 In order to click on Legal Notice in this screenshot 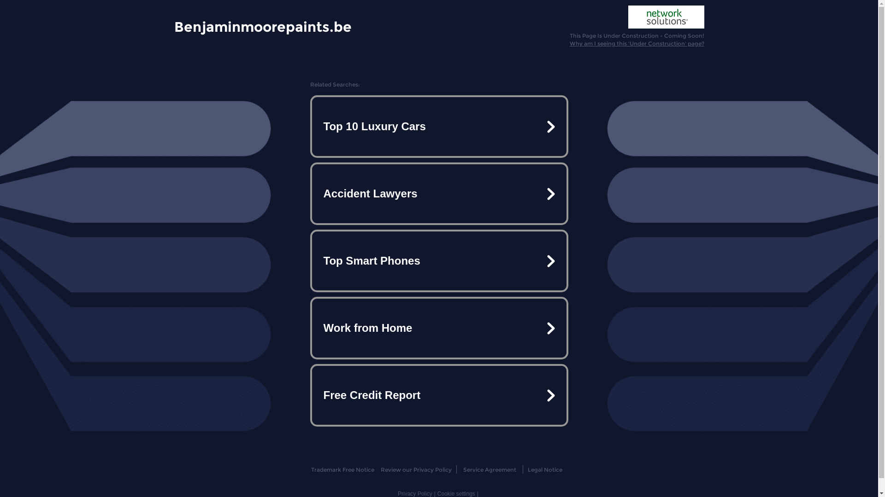, I will do `click(545, 469)`.